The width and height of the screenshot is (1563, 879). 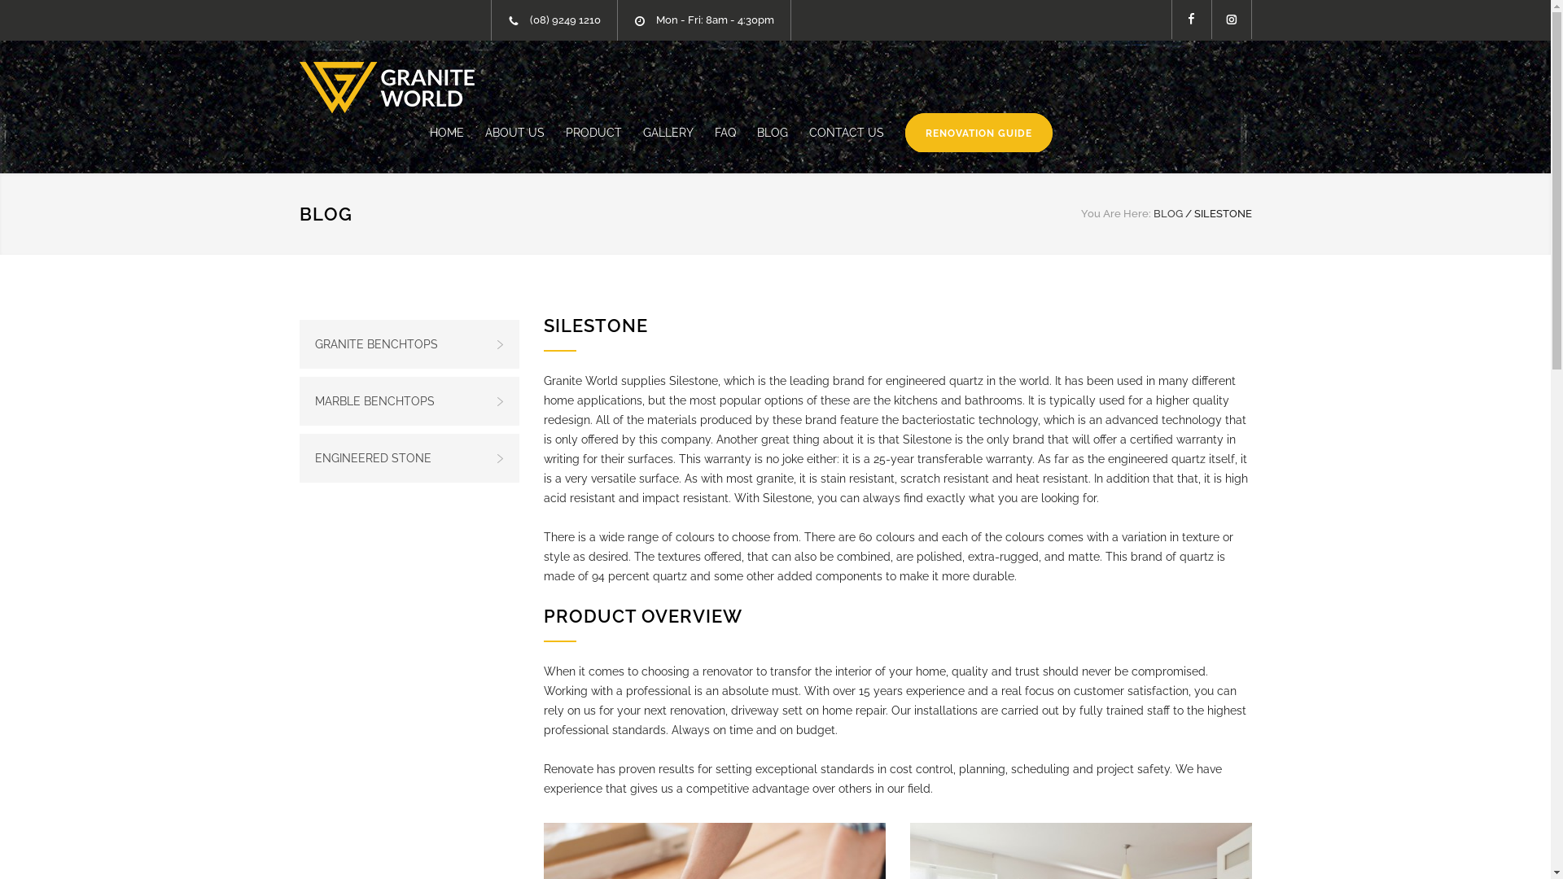 What do you see at coordinates (762, 132) in the screenshot?
I see `BLOG` at bounding box center [762, 132].